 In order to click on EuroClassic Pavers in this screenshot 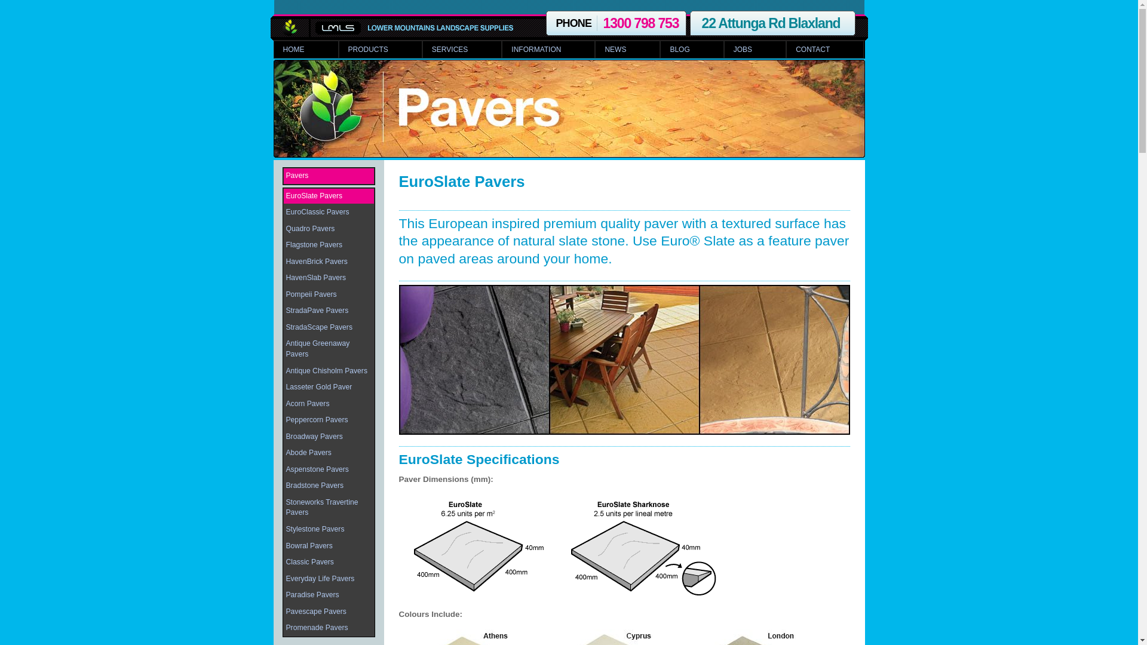, I will do `click(329, 213)`.